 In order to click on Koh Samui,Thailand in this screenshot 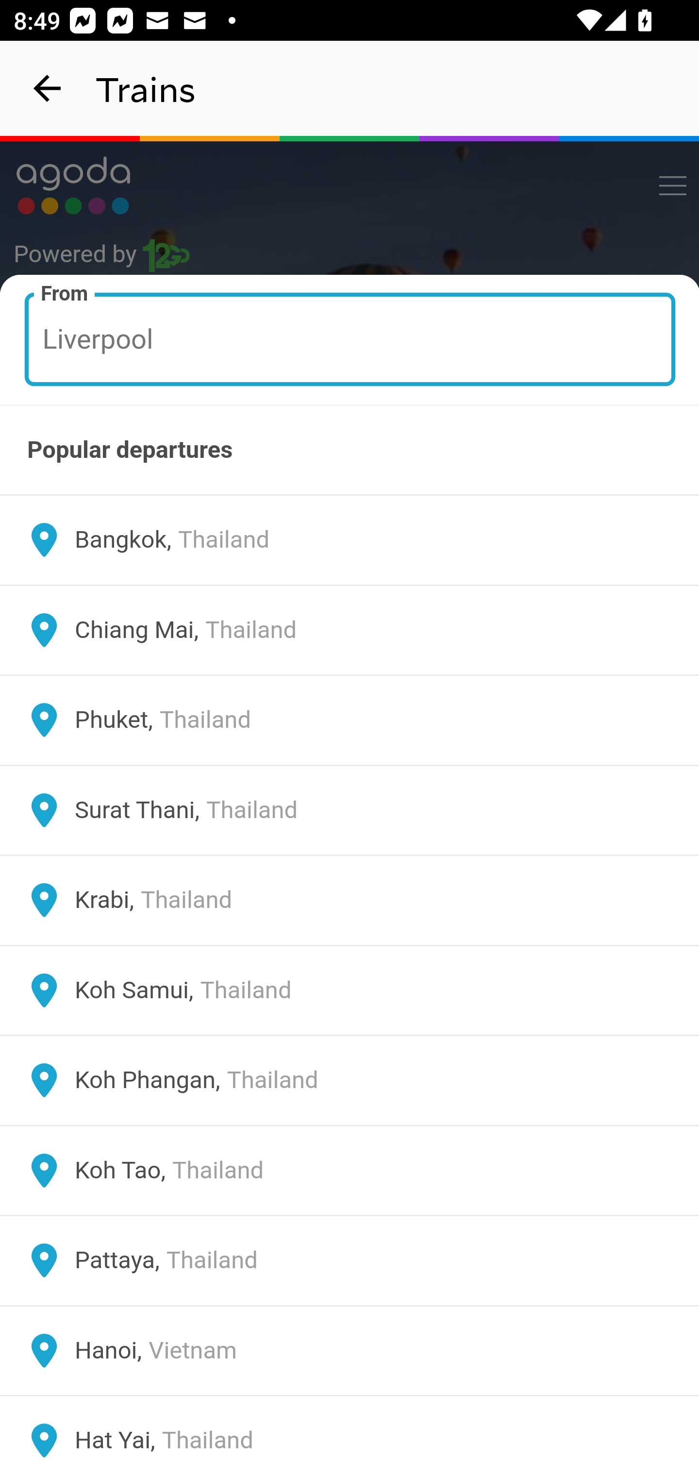, I will do `click(349, 990)`.